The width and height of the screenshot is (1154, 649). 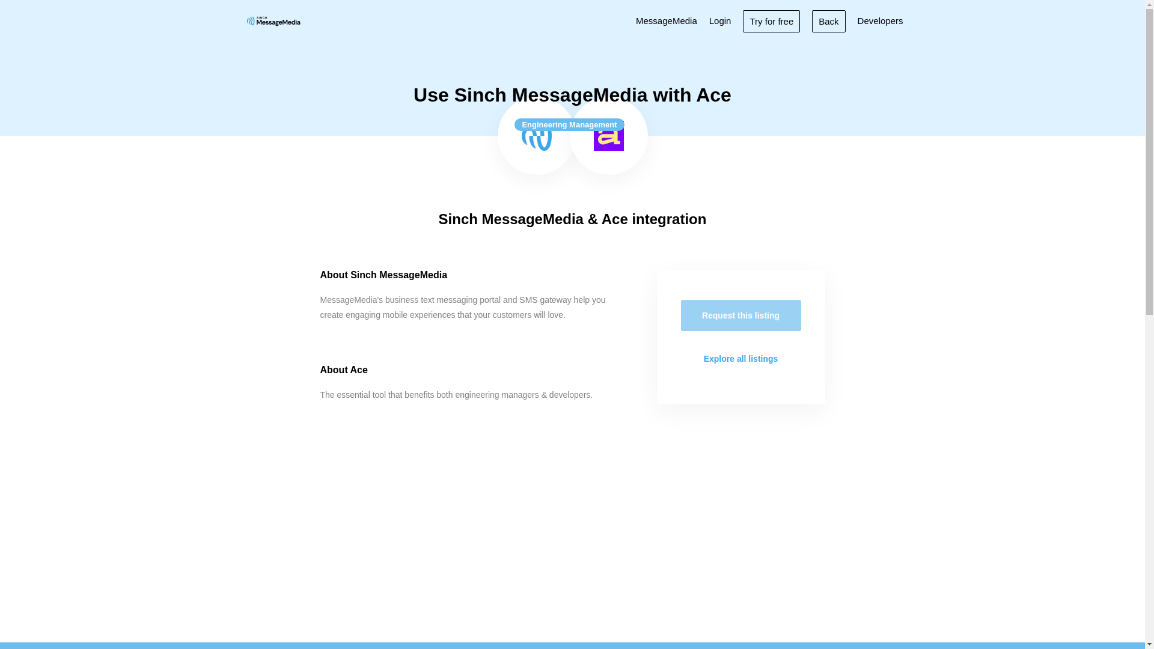 I want to click on Login, so click(x=720, y=20).